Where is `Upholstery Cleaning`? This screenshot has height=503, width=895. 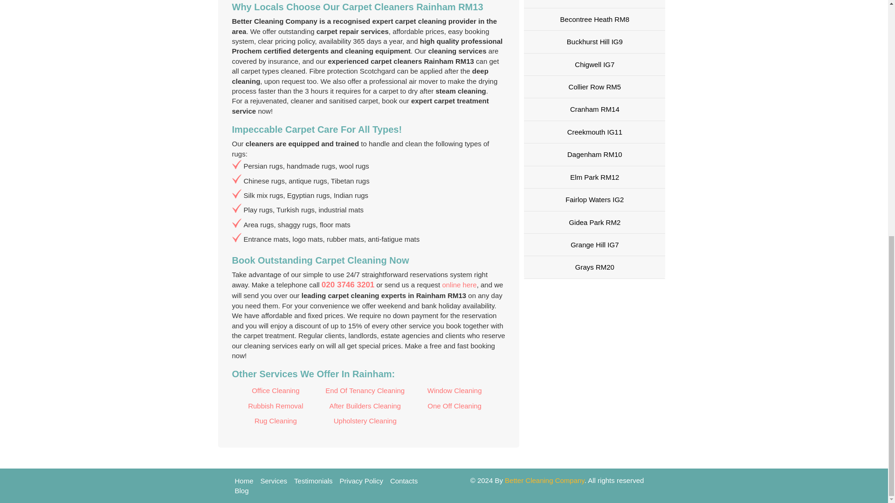
Upholstery Cleaning is located at coordinates (365, 421).